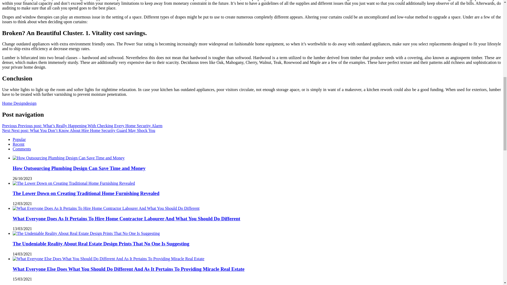 This screenshot has width=507, height=285. I want to click on design, so click(31, 103).